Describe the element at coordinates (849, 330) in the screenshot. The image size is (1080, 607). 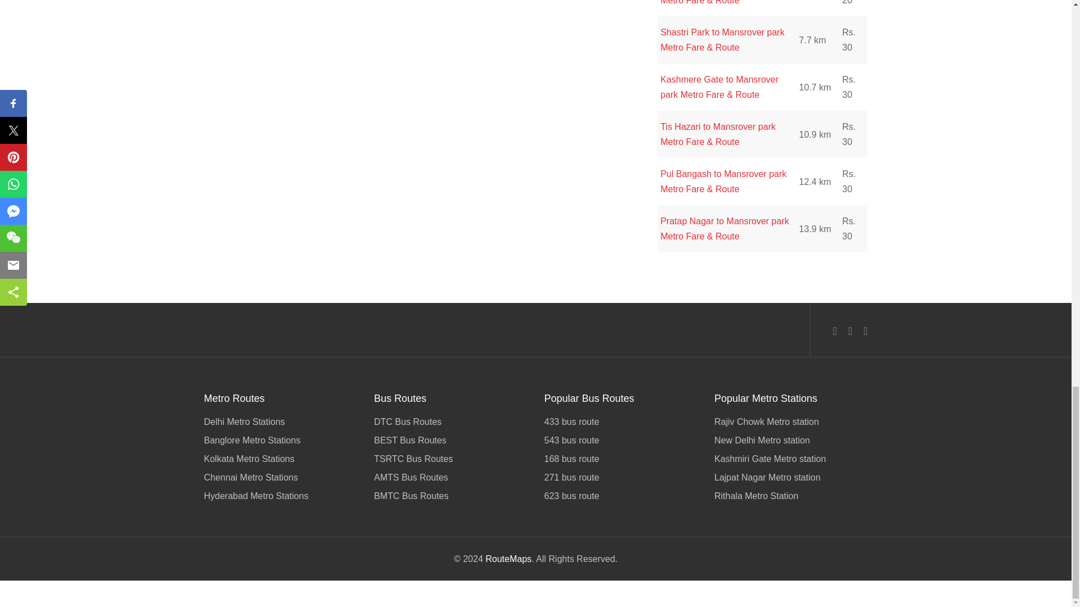
I see `Twitter` at that location.